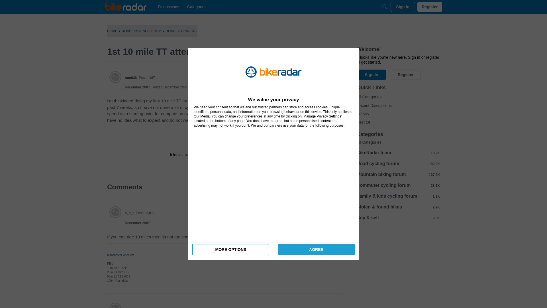  What do you see at coordinates (115, 77) in the screenshot?
I see `ram038` at bounding box center [115, 77].